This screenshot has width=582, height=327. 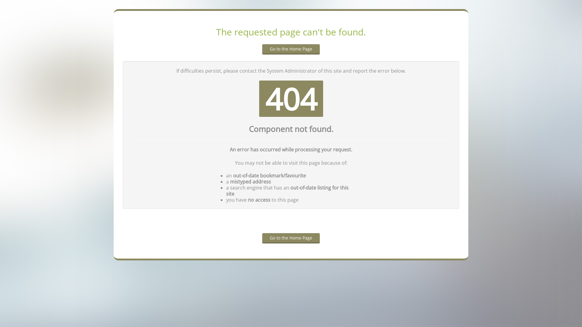 What do you see at coordinates (291, 238) in the screenshot?
I see `Go to the Home Page` at bounding box center [291, 238].